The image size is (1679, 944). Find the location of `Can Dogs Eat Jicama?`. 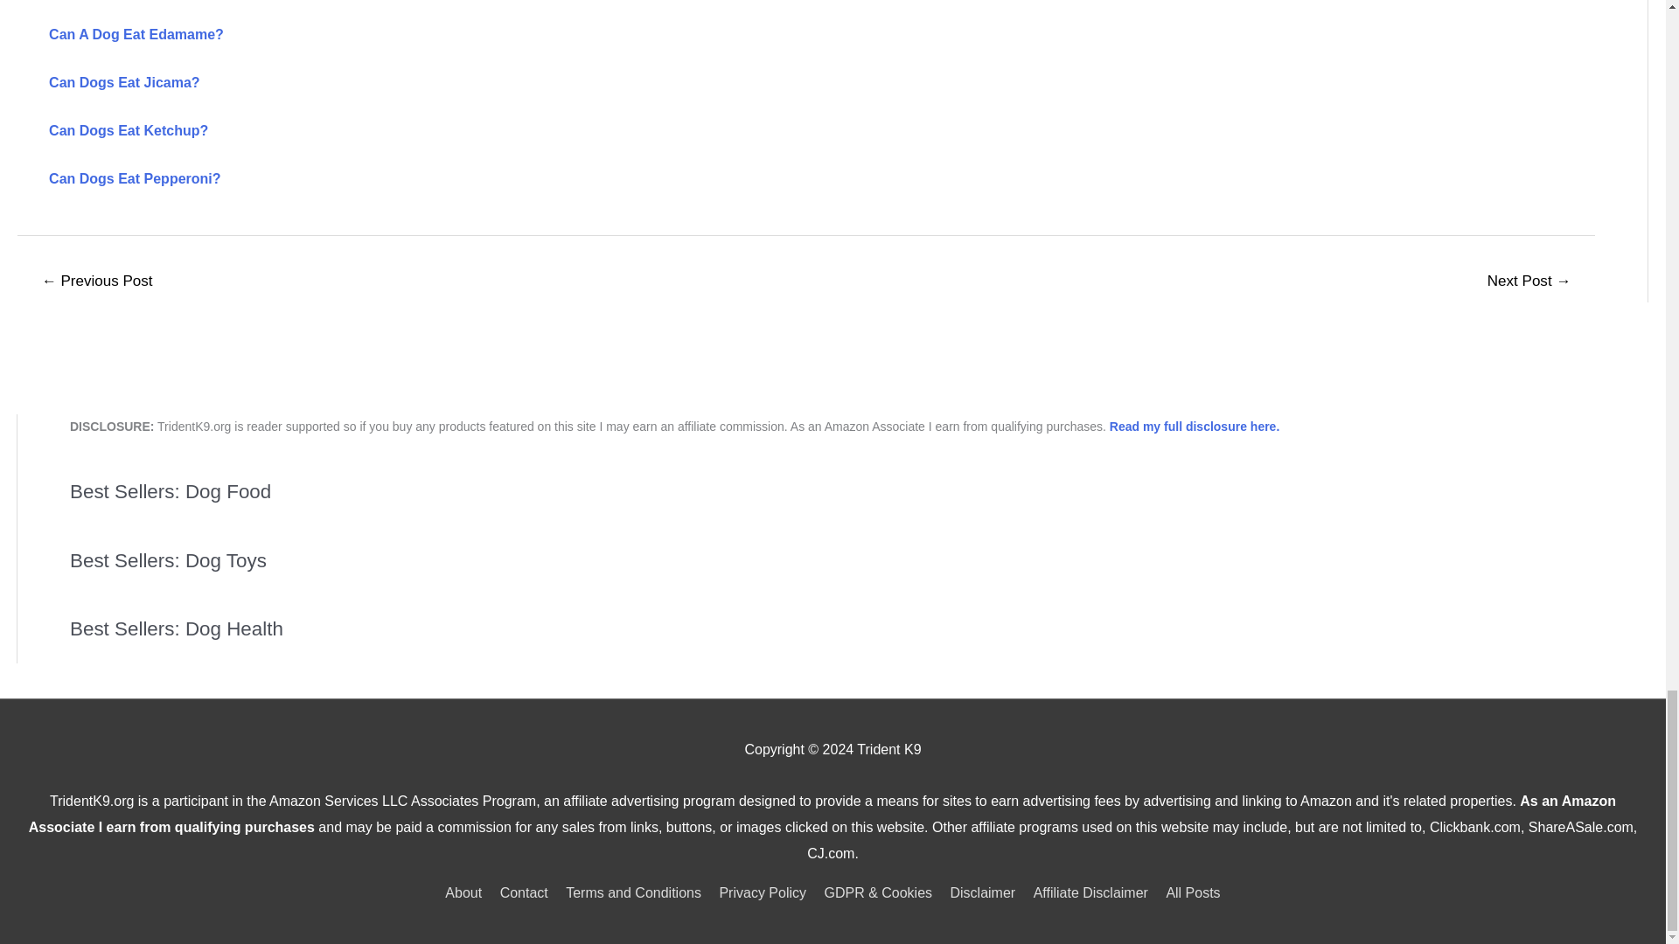

Can Dogs Eat Jicama? is located at coordinates (124, 82).